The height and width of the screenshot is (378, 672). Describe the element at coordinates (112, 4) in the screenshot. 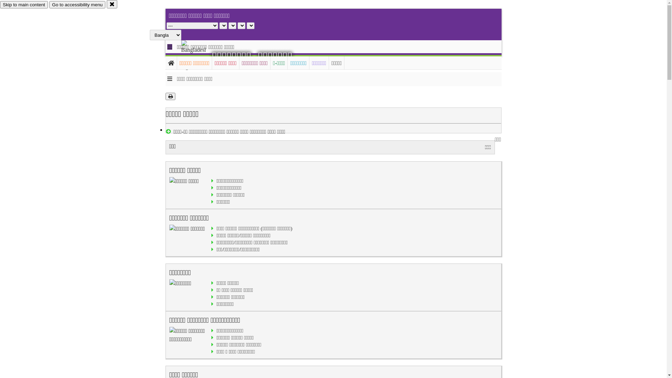

I see `close` at that location.